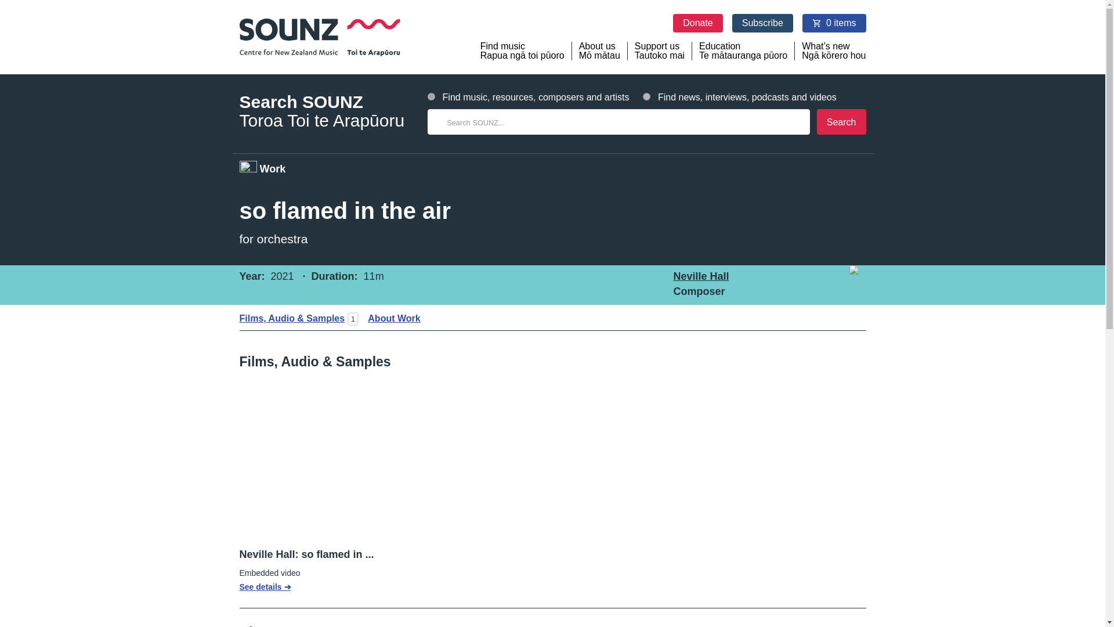 The width and height of the screenshot is (1114, 627). What do you see at coordinates (854, 316) in the screenshot?
I see `Share to Email` at bounding box center [854, 316].